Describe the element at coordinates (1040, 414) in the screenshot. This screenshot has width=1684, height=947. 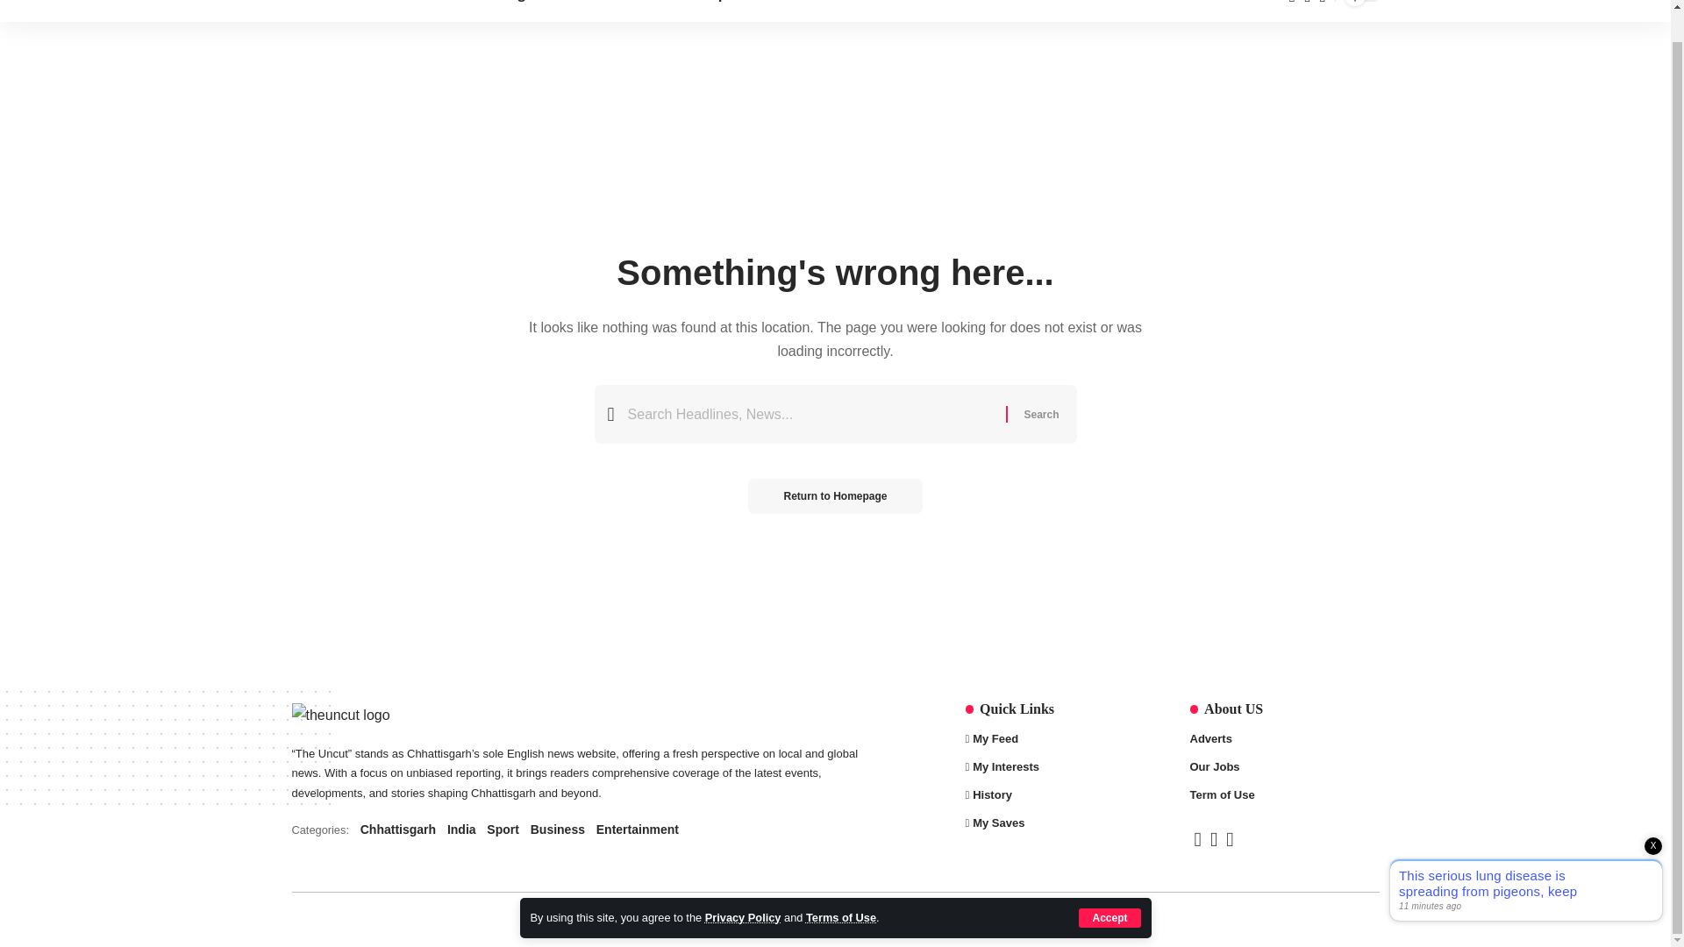
I see `Search` at that location.